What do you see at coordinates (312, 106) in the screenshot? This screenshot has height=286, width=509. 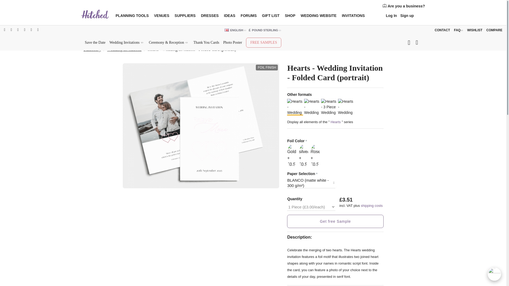 I see `Hearts - Wedding Invitation with Insert` at bounding box center [312, 106].